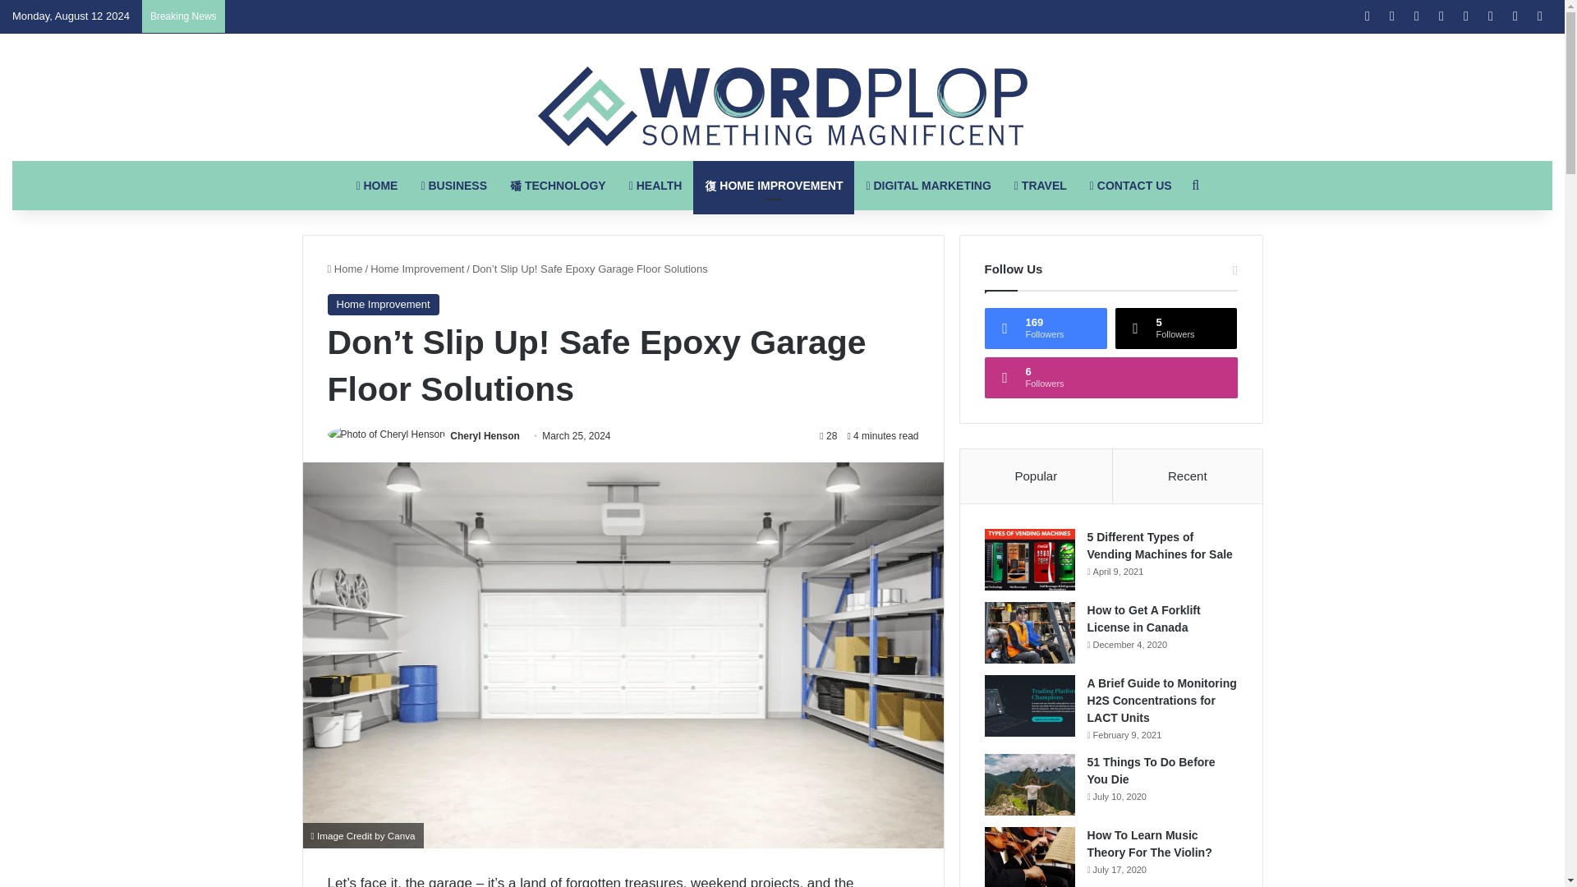  Describe the element at coordinates (558, 185) in the screenshot. I see `TECHNOLOGY` at that location.